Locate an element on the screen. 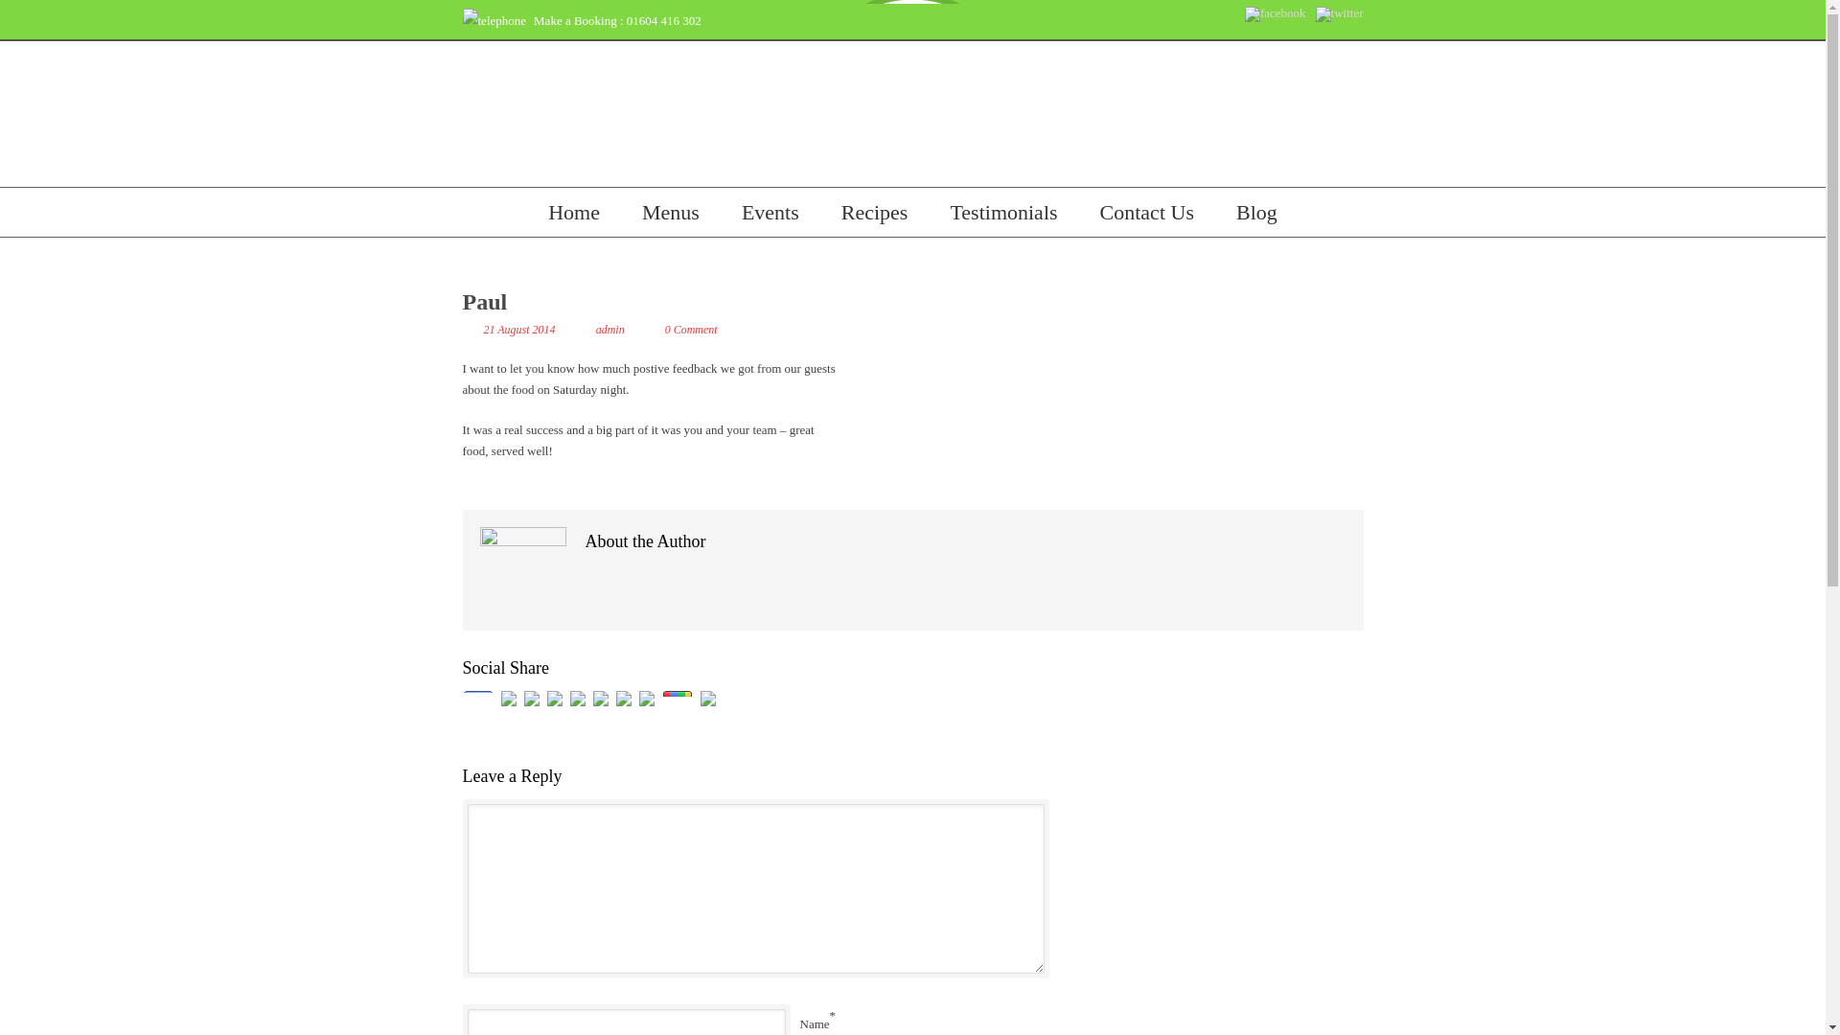  Blog is located at coordinates (1256, 213).